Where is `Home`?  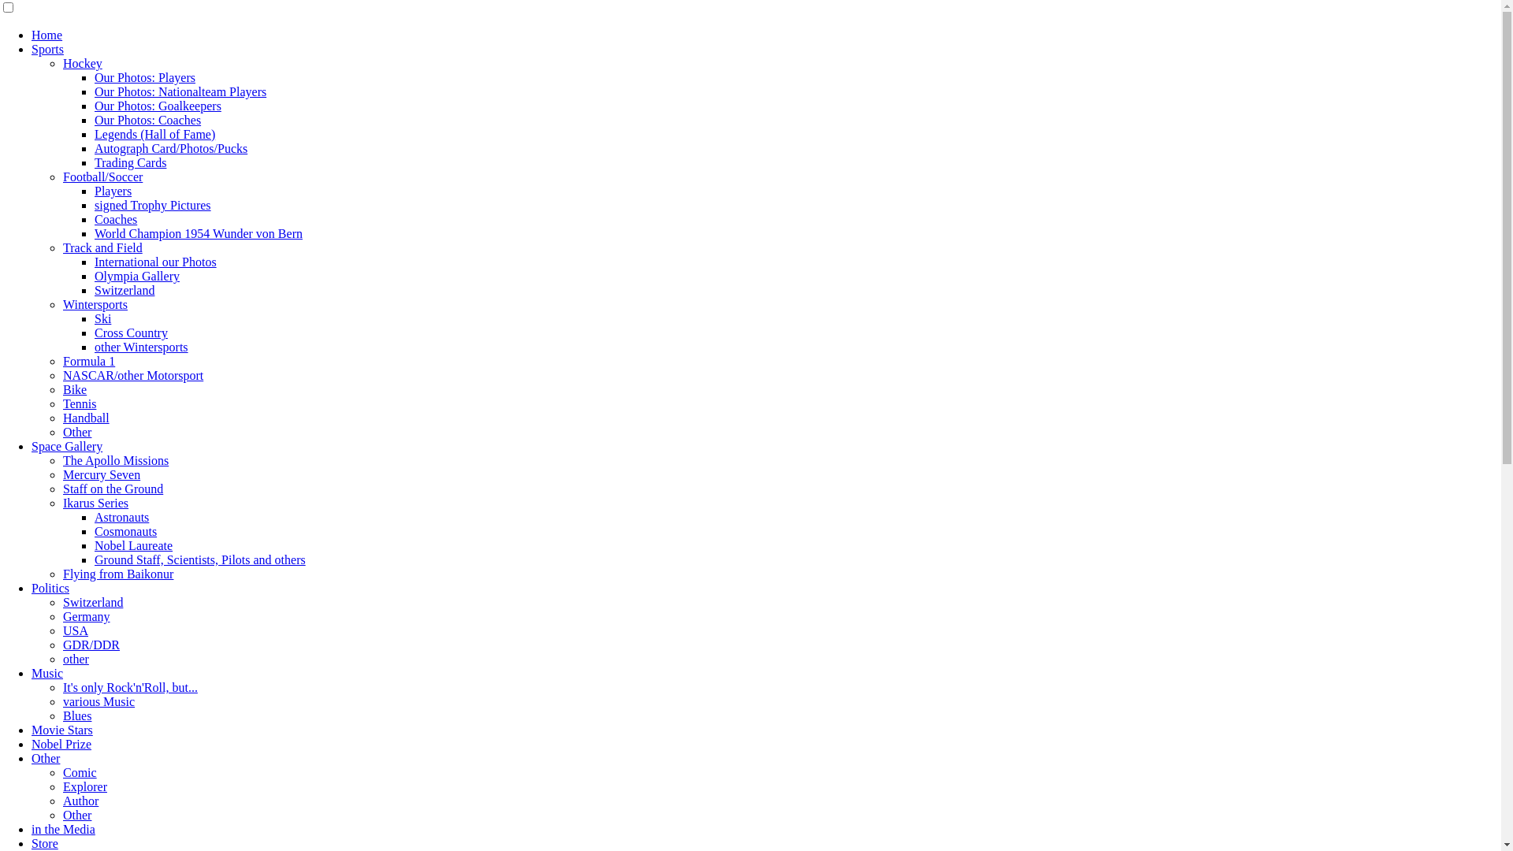 Home is located at coordinates (47, 35).